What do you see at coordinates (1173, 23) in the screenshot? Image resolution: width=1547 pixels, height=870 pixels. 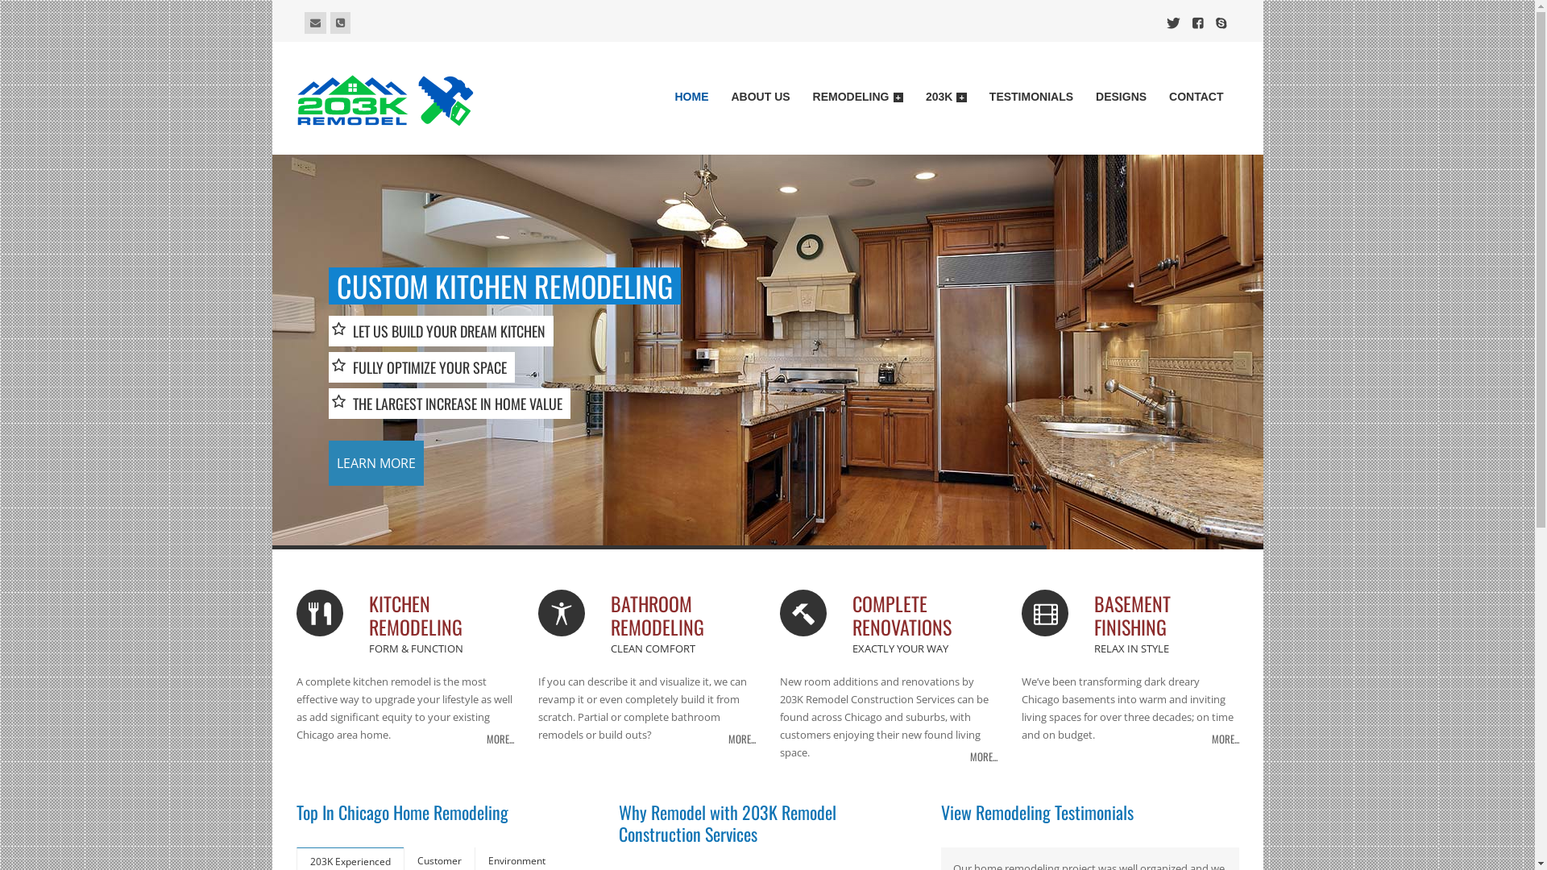 I see `Twitter Coming Soon` at bounding box center [1173, 23].